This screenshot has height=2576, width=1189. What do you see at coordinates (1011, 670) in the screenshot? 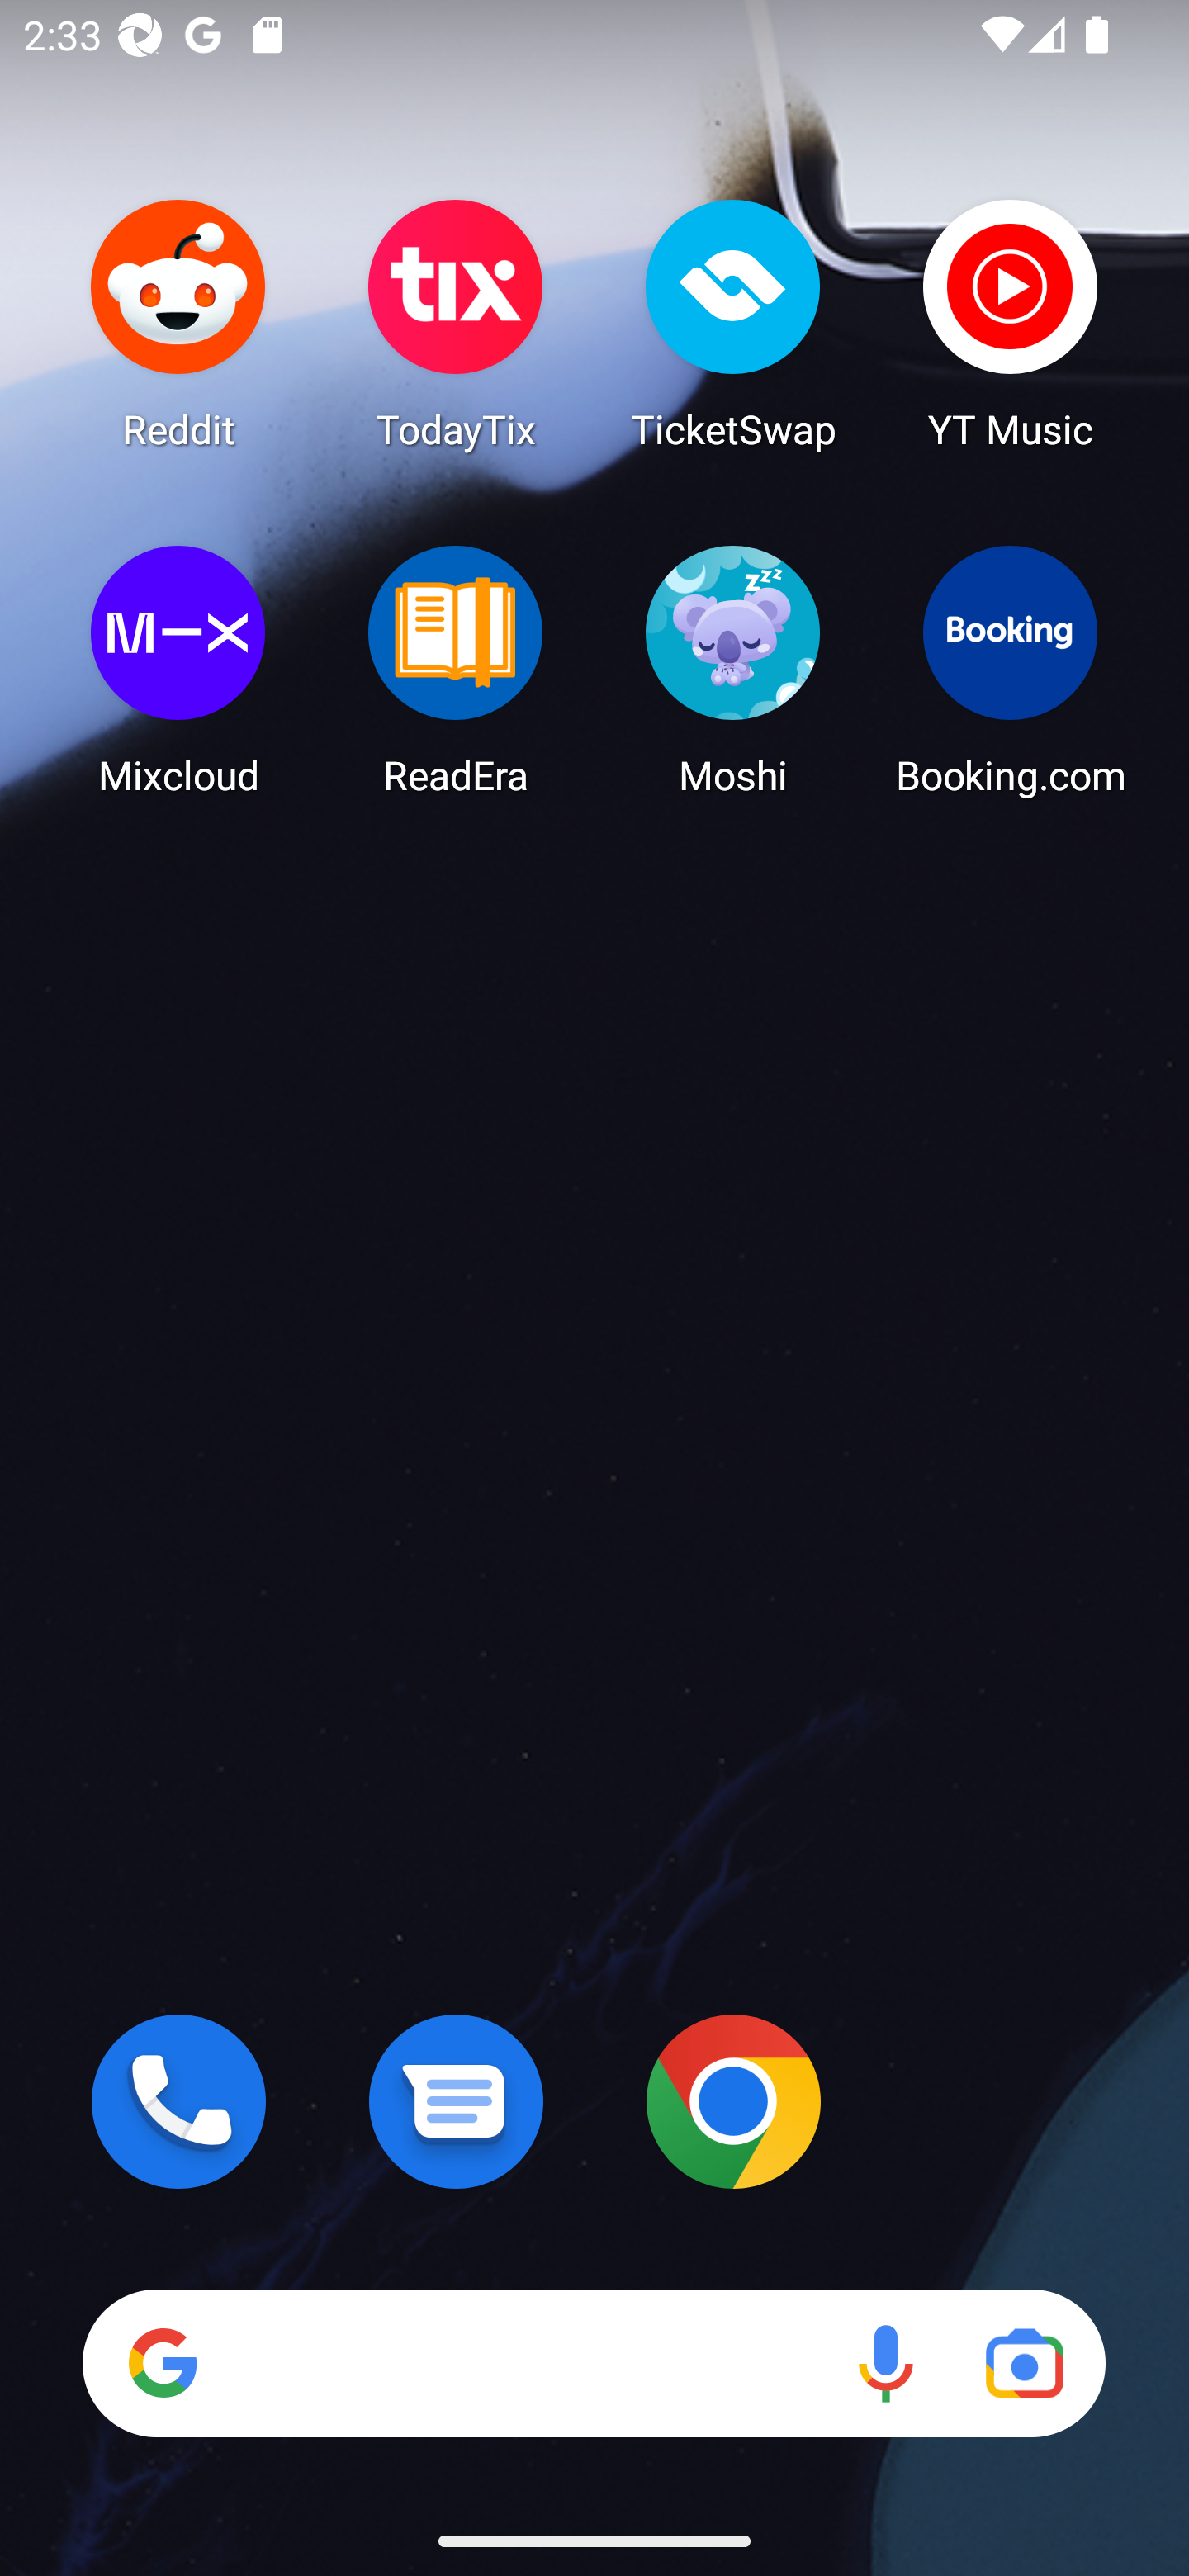
I see `Booking.com` at bounding box center [1011, 670].